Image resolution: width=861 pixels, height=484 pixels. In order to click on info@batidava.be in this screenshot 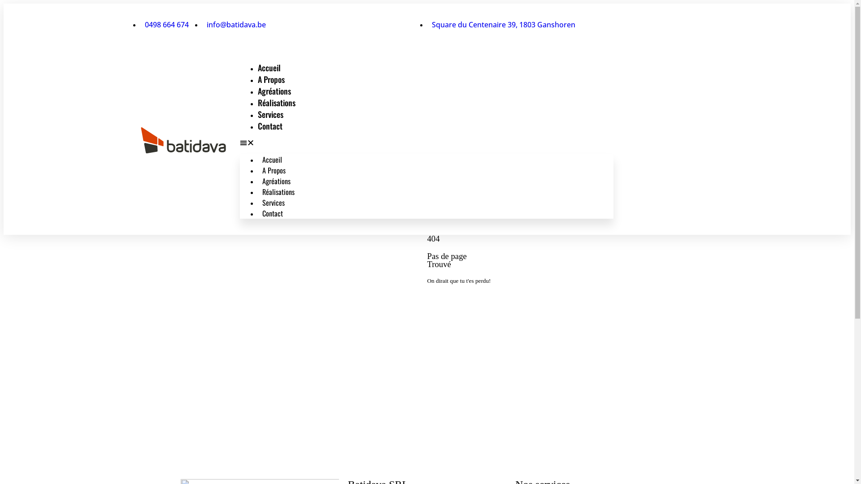, I will do `click(234, 25)`.